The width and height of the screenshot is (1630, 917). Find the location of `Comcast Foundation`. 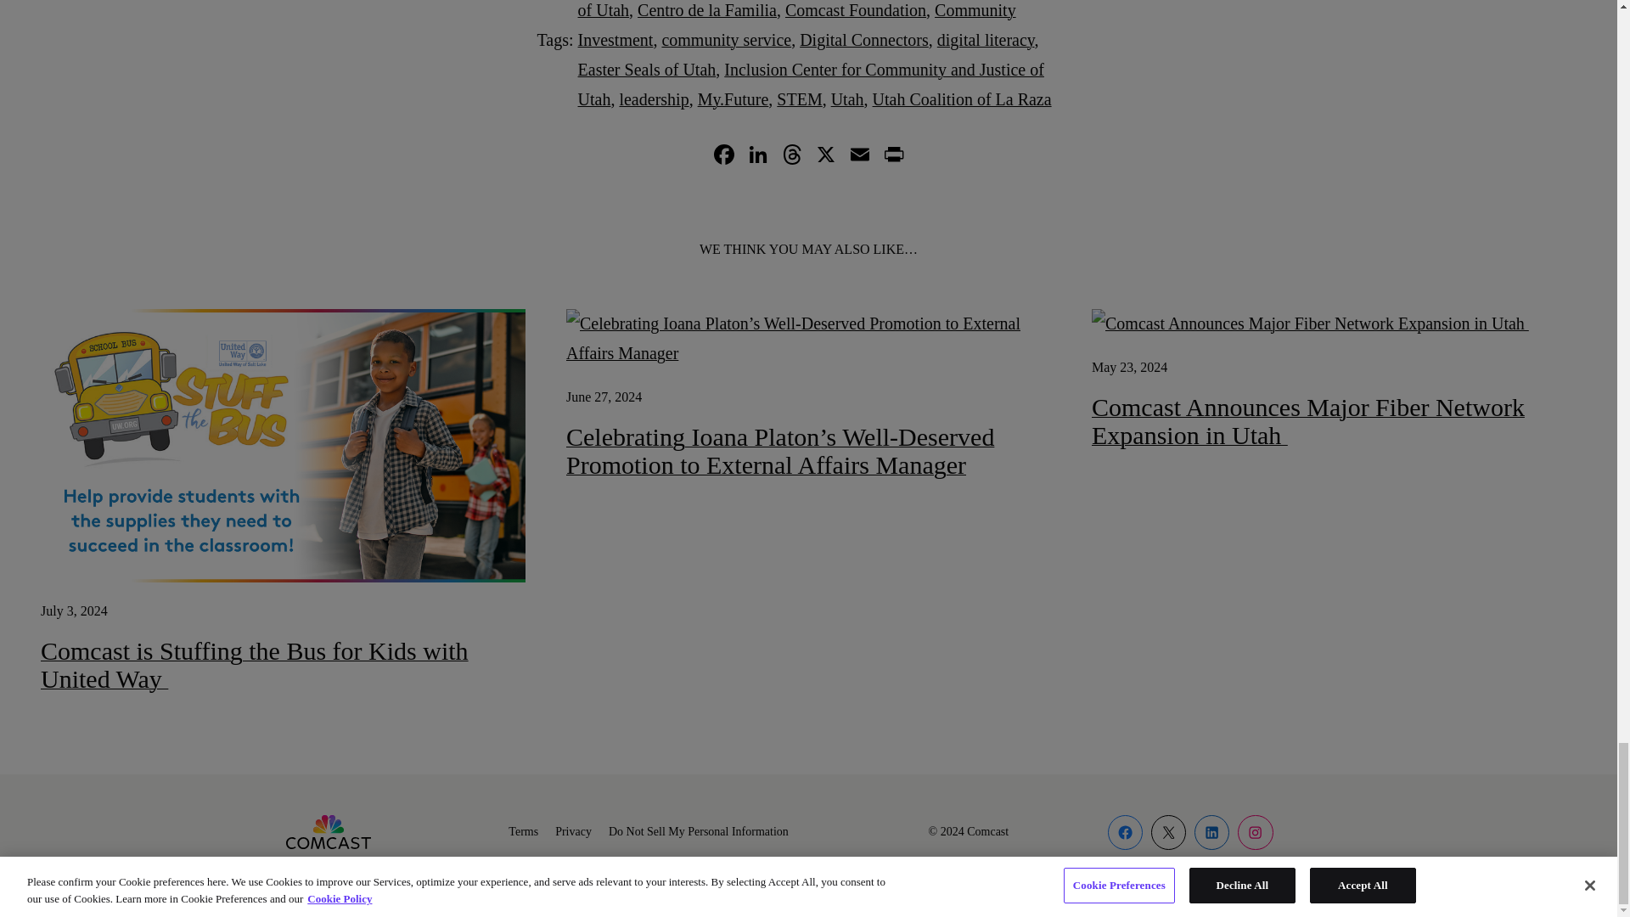

Comcast Foundation is located at coordinates (856, 10).